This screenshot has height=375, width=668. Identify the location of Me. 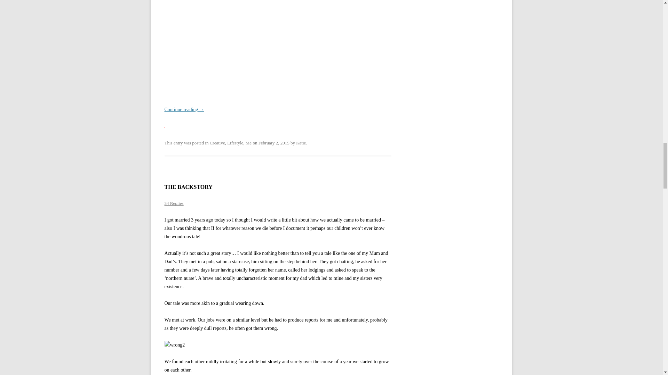
(248, 143).